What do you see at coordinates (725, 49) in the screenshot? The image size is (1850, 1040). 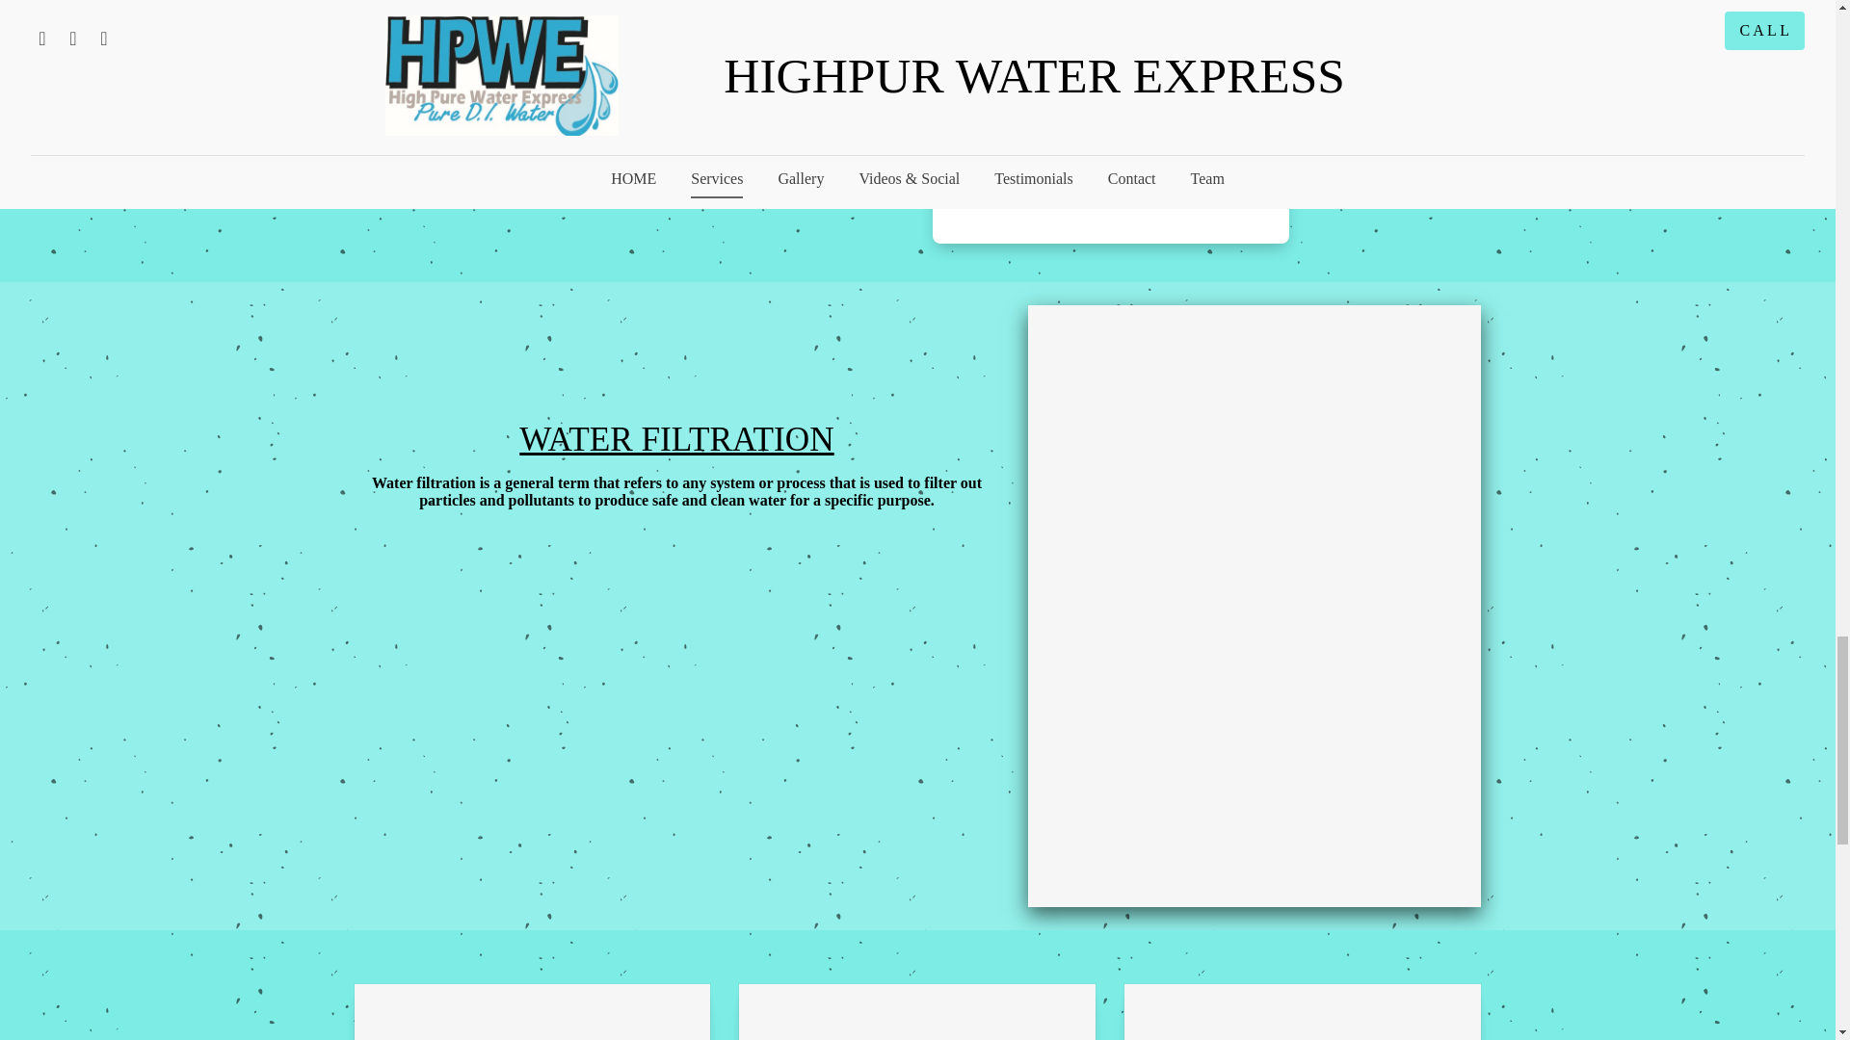 I see `Industrial Grey Water Treatment` at bounding box center [725, 49].